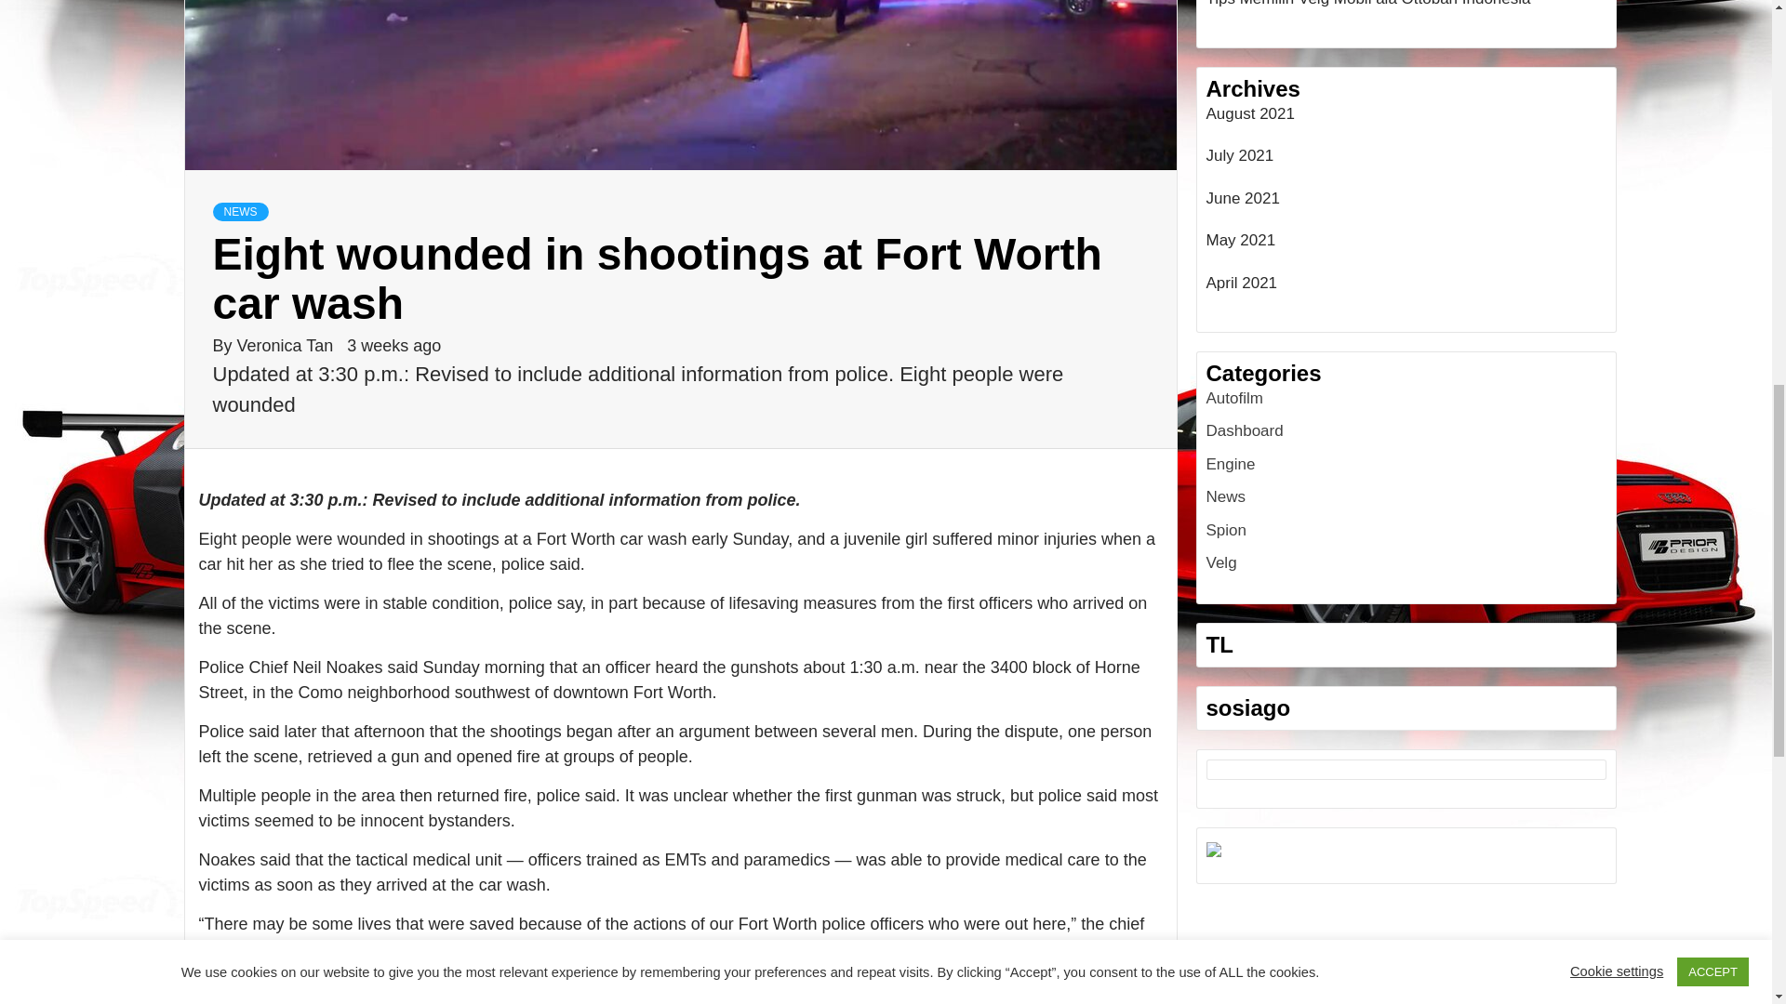 The height and width of the screenshot is (1004, 1786). Describe the element at coordinates (1220, 562) in the screenshot. I see `Velg` at that location.